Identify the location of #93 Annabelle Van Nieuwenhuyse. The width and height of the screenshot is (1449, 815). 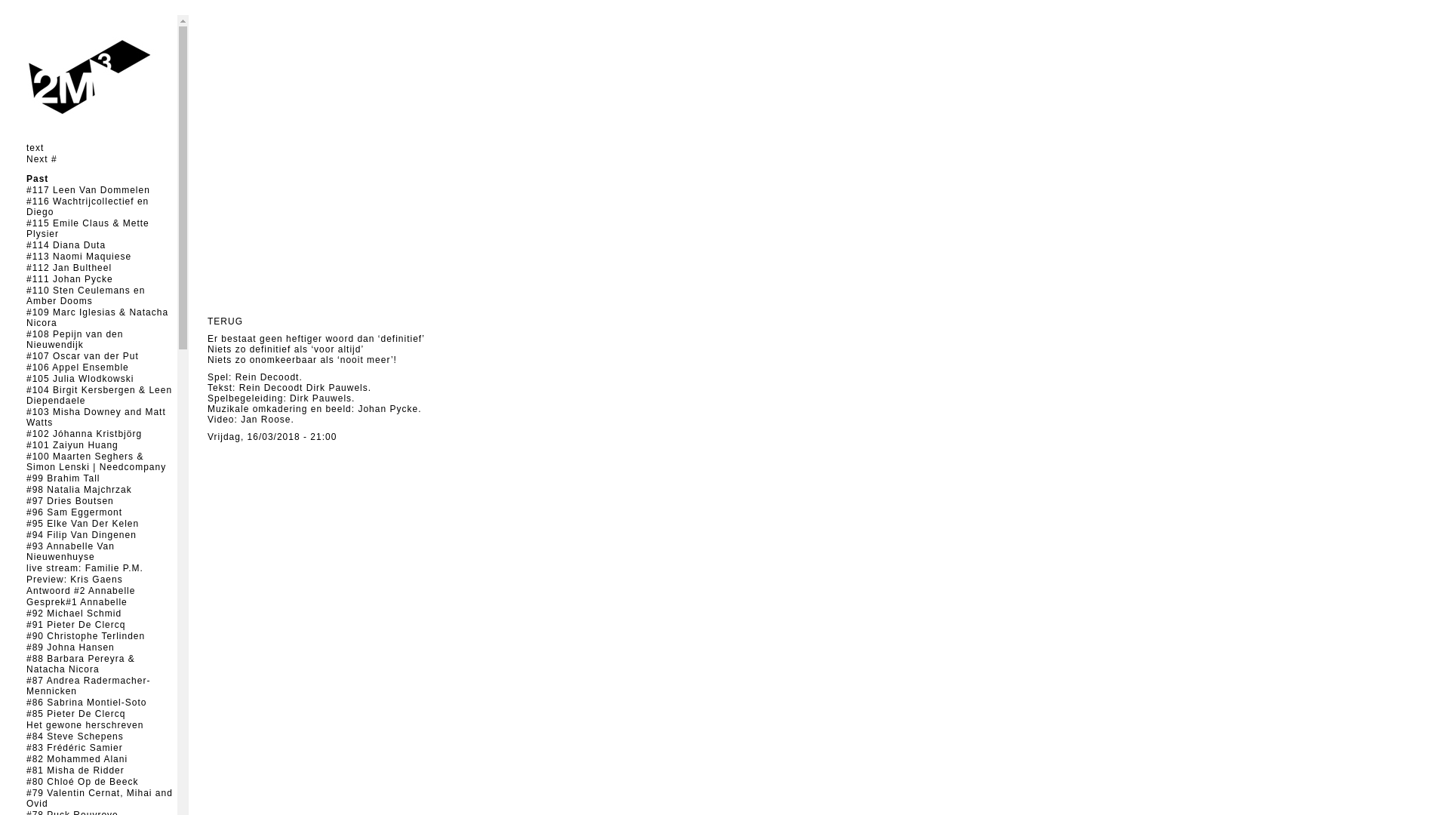
(71, 552).